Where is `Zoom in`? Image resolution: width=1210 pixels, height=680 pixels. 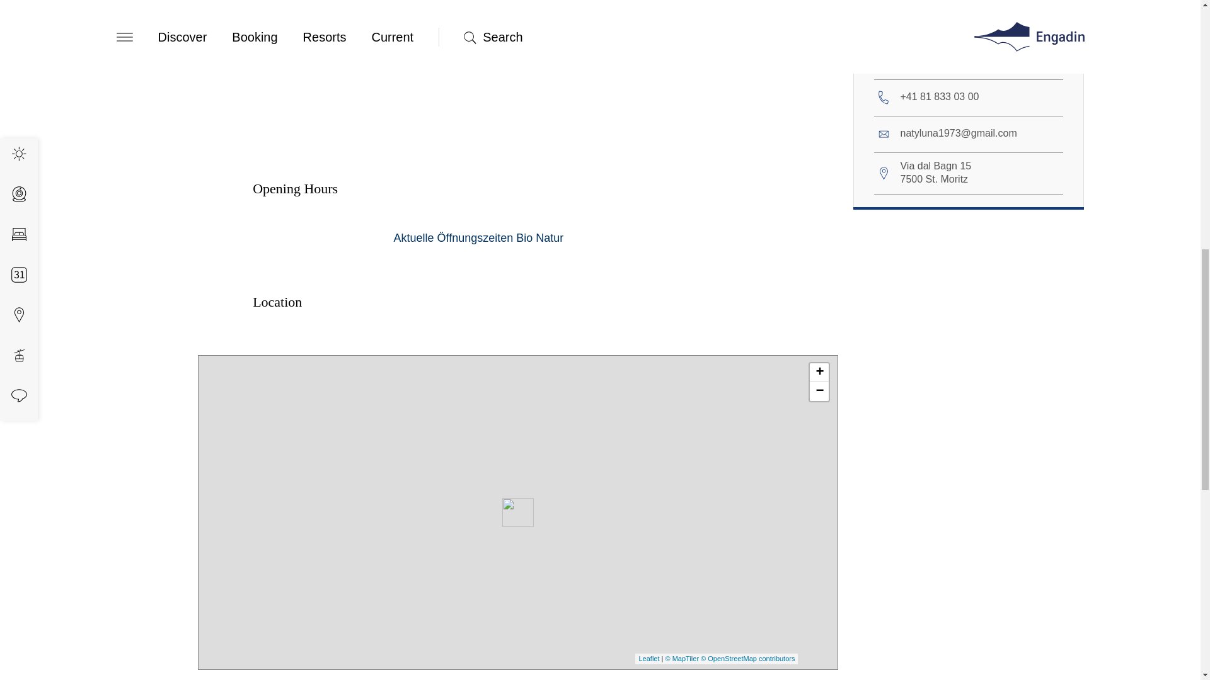
Zoom in is located at coordinates (819, 372).